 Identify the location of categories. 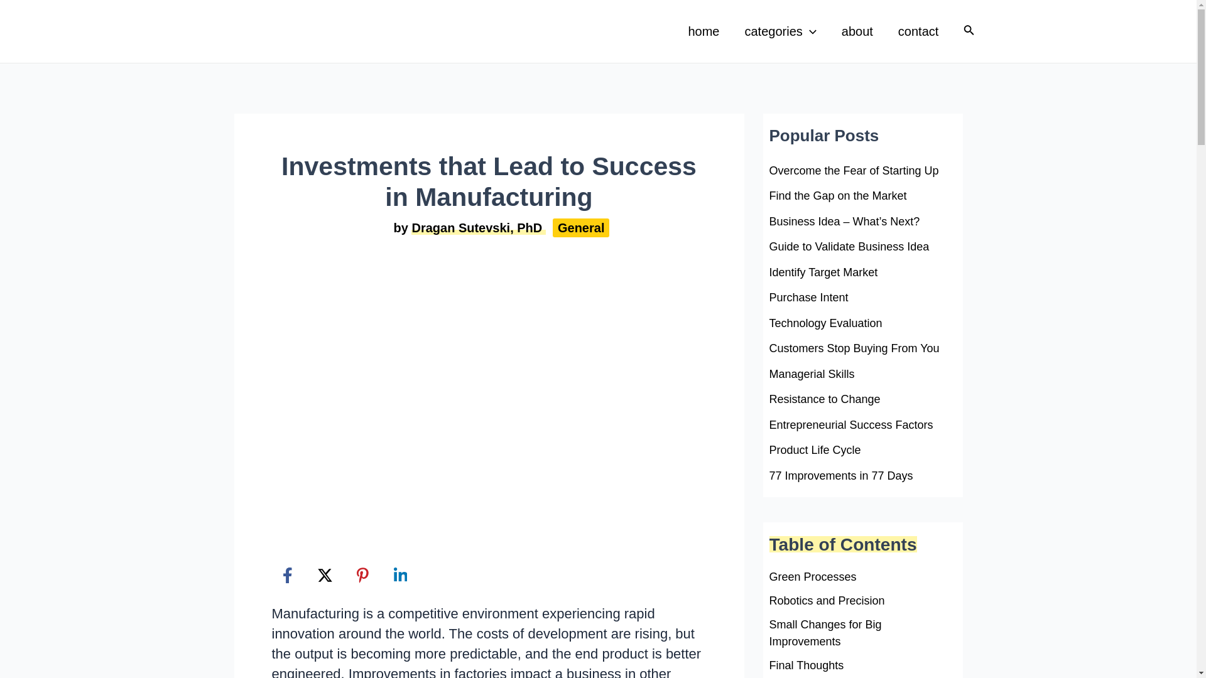
(780, 31).